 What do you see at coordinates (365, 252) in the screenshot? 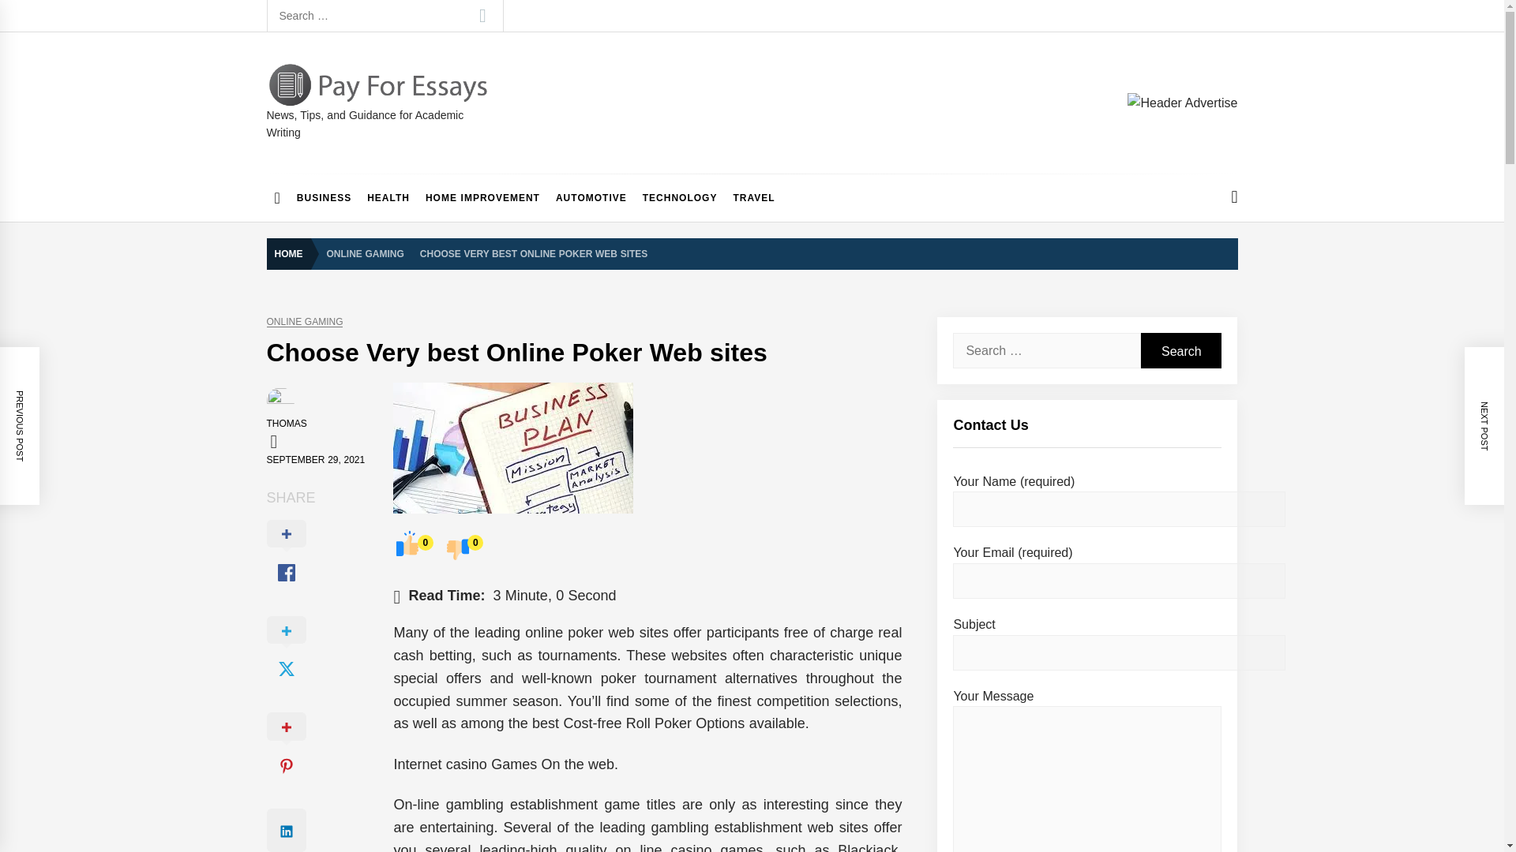
I see `ONLINE GAMING` at bounding box center [365, 252].